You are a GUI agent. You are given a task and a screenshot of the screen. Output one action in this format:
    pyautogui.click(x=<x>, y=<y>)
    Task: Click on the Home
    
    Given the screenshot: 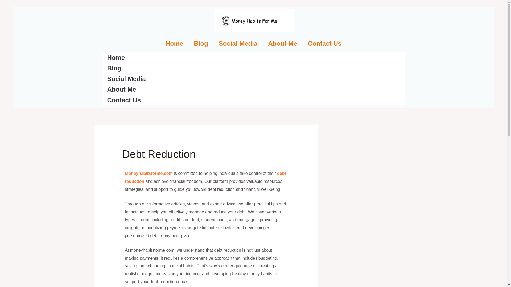 What is the action you would take?
    pyautogui.click(x=174, y=44)
    